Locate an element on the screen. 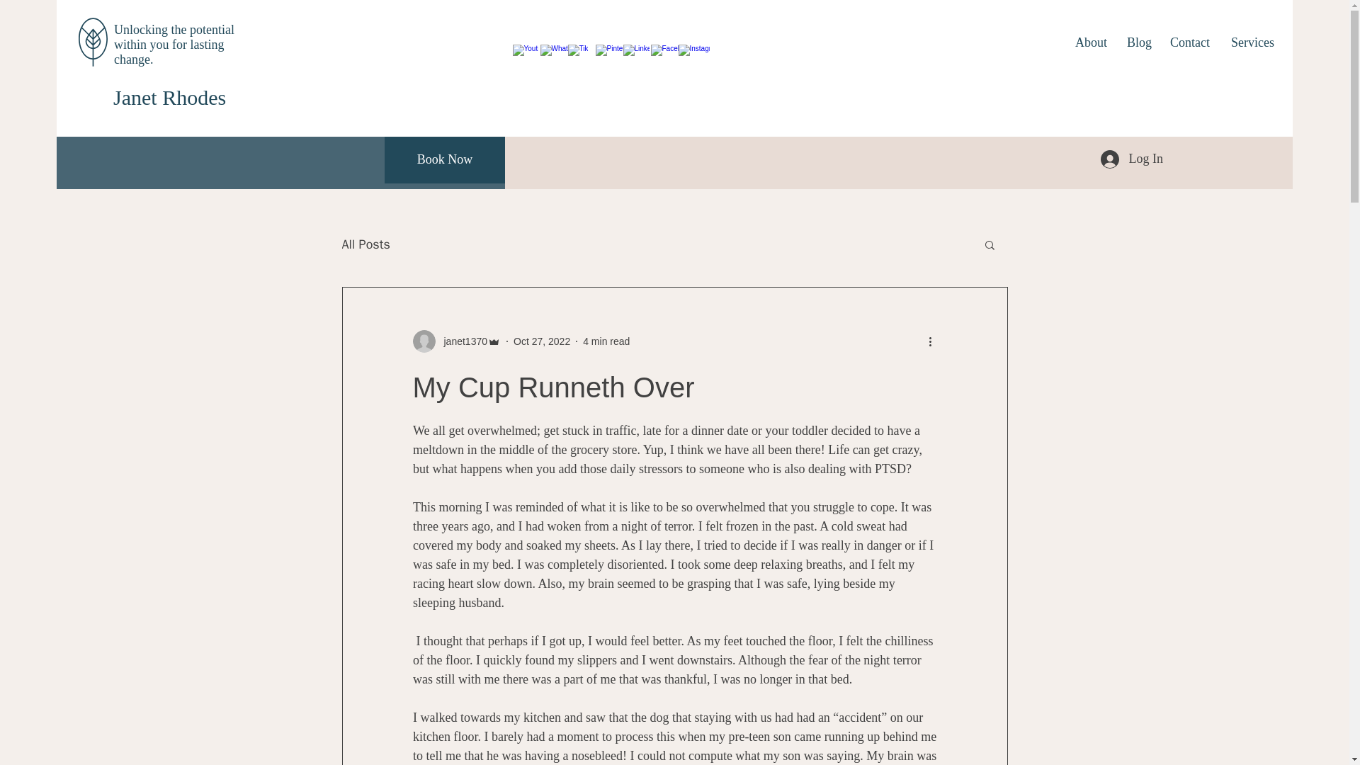 The width and height of the screenshot is (1360, 765). Unlocking the potential within you for lasting change. is located at coordinates (174, 44).